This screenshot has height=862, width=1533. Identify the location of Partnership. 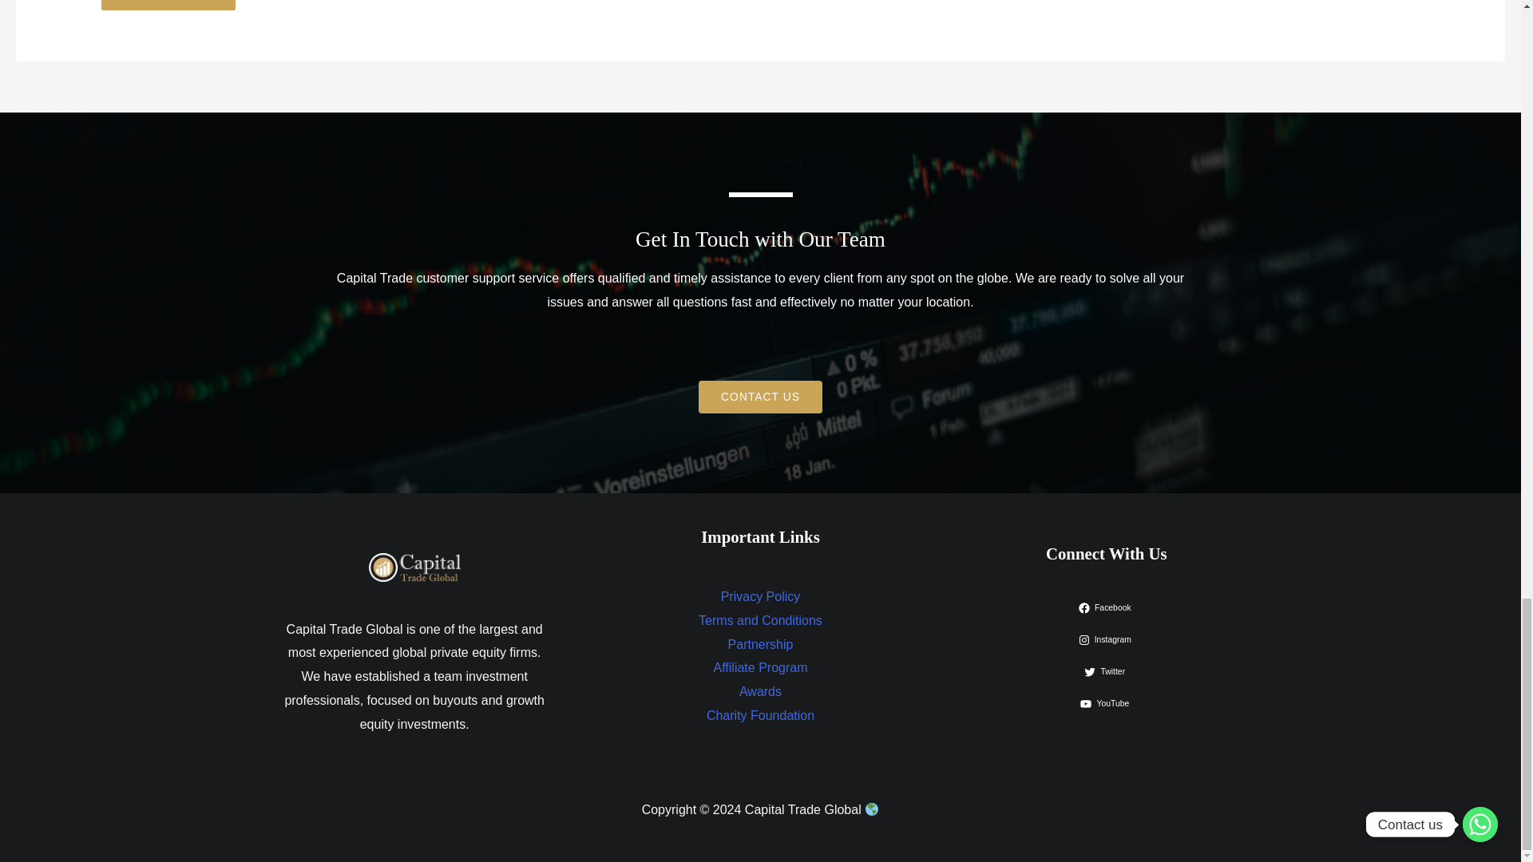
(761, 645).